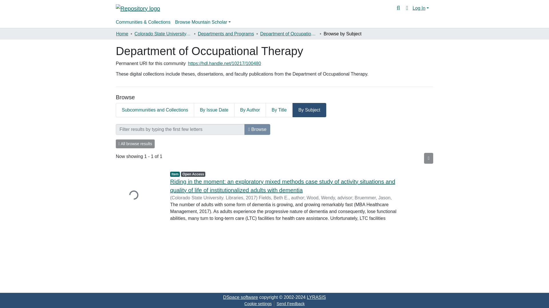 The width and height of the screenshot is (549, 308). I want to click on Search, so click(398, 8).